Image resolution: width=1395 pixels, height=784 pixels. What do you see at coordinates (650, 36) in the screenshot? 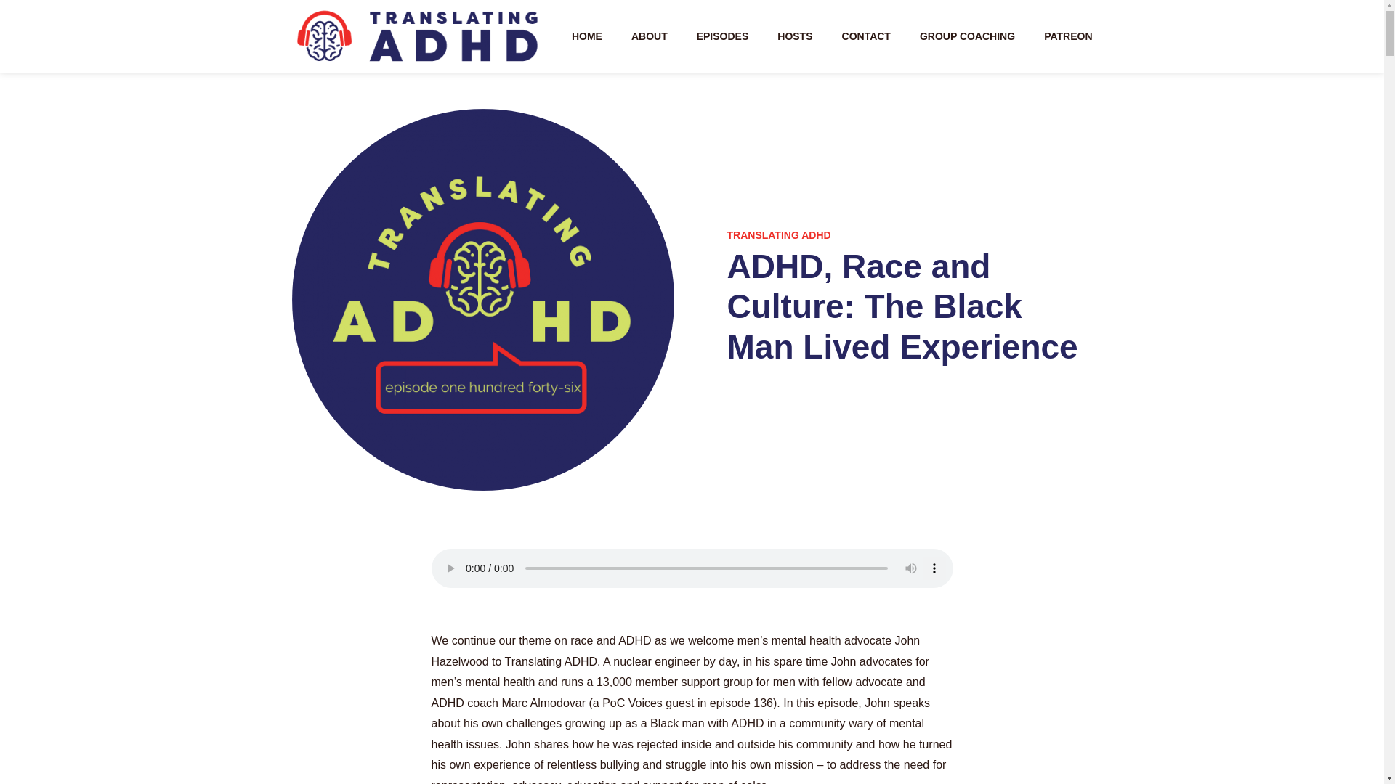
I see `ABOUT` at bounding box center [650, 36].